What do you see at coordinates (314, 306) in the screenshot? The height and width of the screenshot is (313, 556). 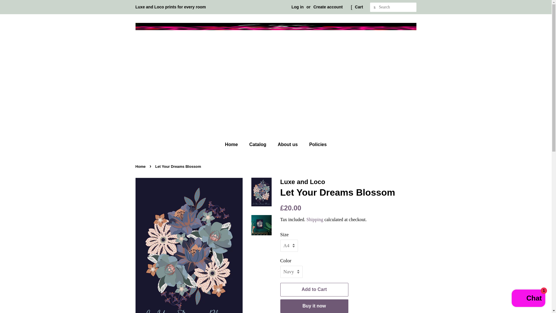 I see `Buy it now` at bounding box center [314, 306].